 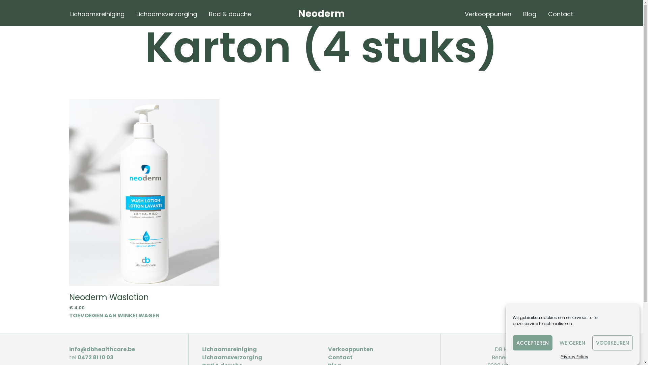 I want to click on WEIGEREN, so click(x=572, y=343).